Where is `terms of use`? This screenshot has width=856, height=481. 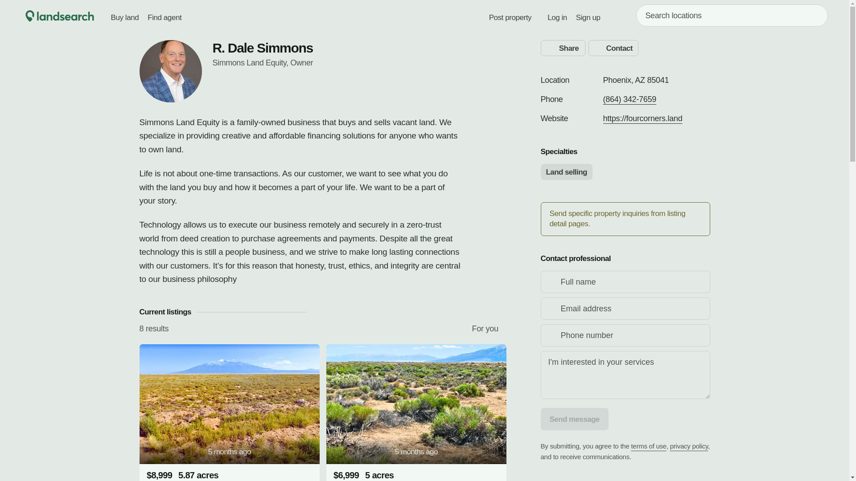
terms of use is located at coordinates (649, 445).